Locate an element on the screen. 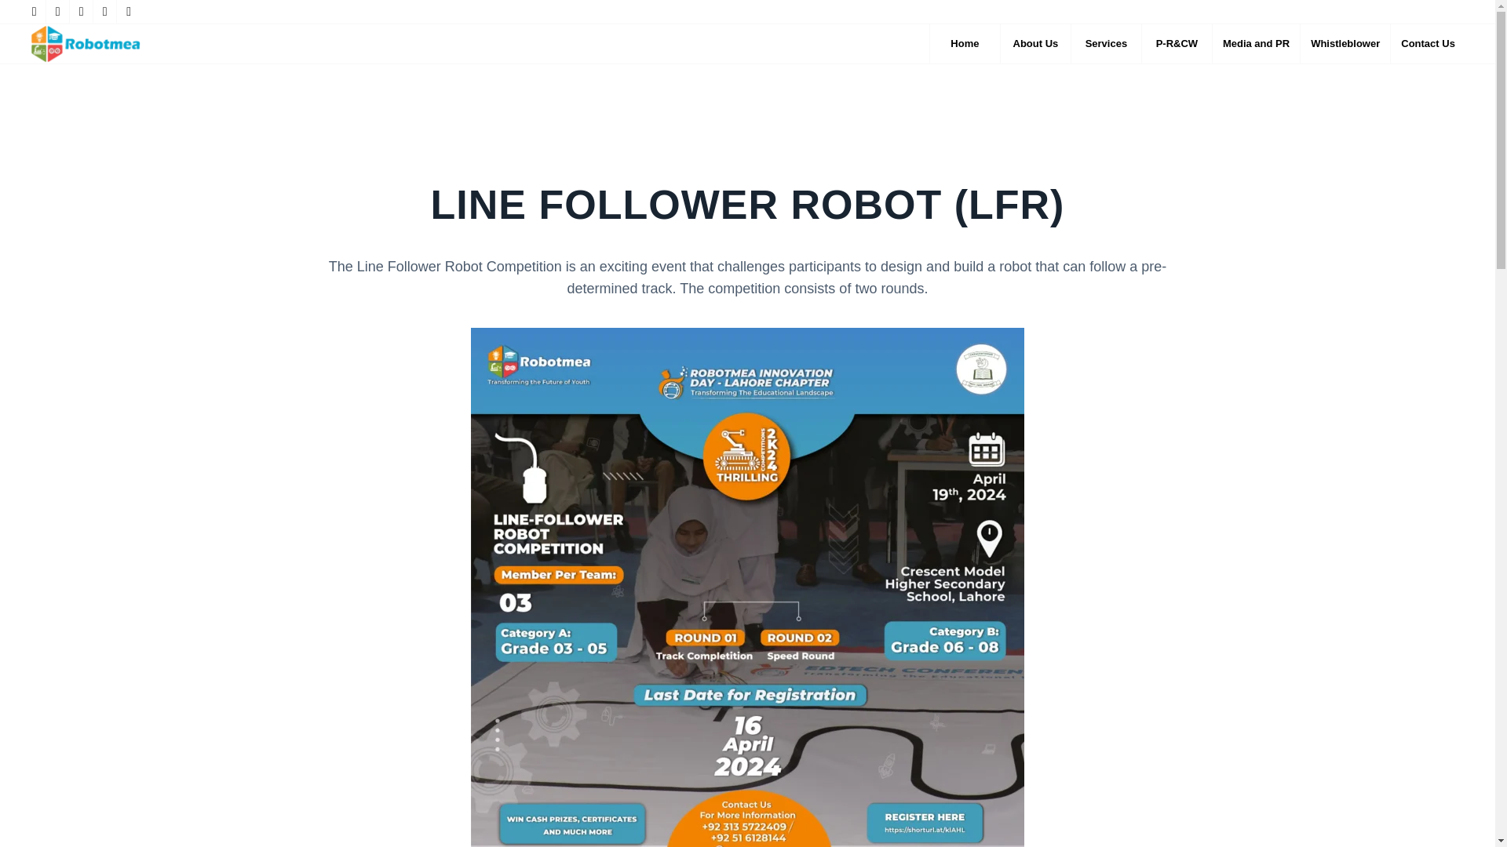 The image size is (1507, 847). Youtube is located at coordinates (104, 12).